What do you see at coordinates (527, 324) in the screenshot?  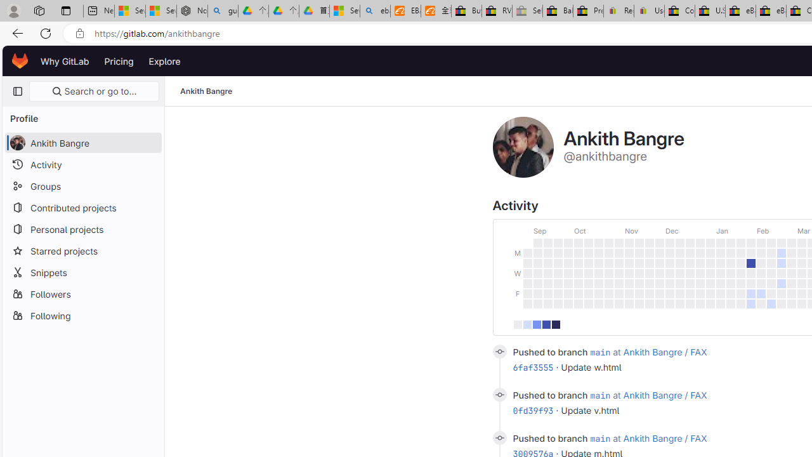 I see `1-9 contributions` at bounding box center [527, 324].